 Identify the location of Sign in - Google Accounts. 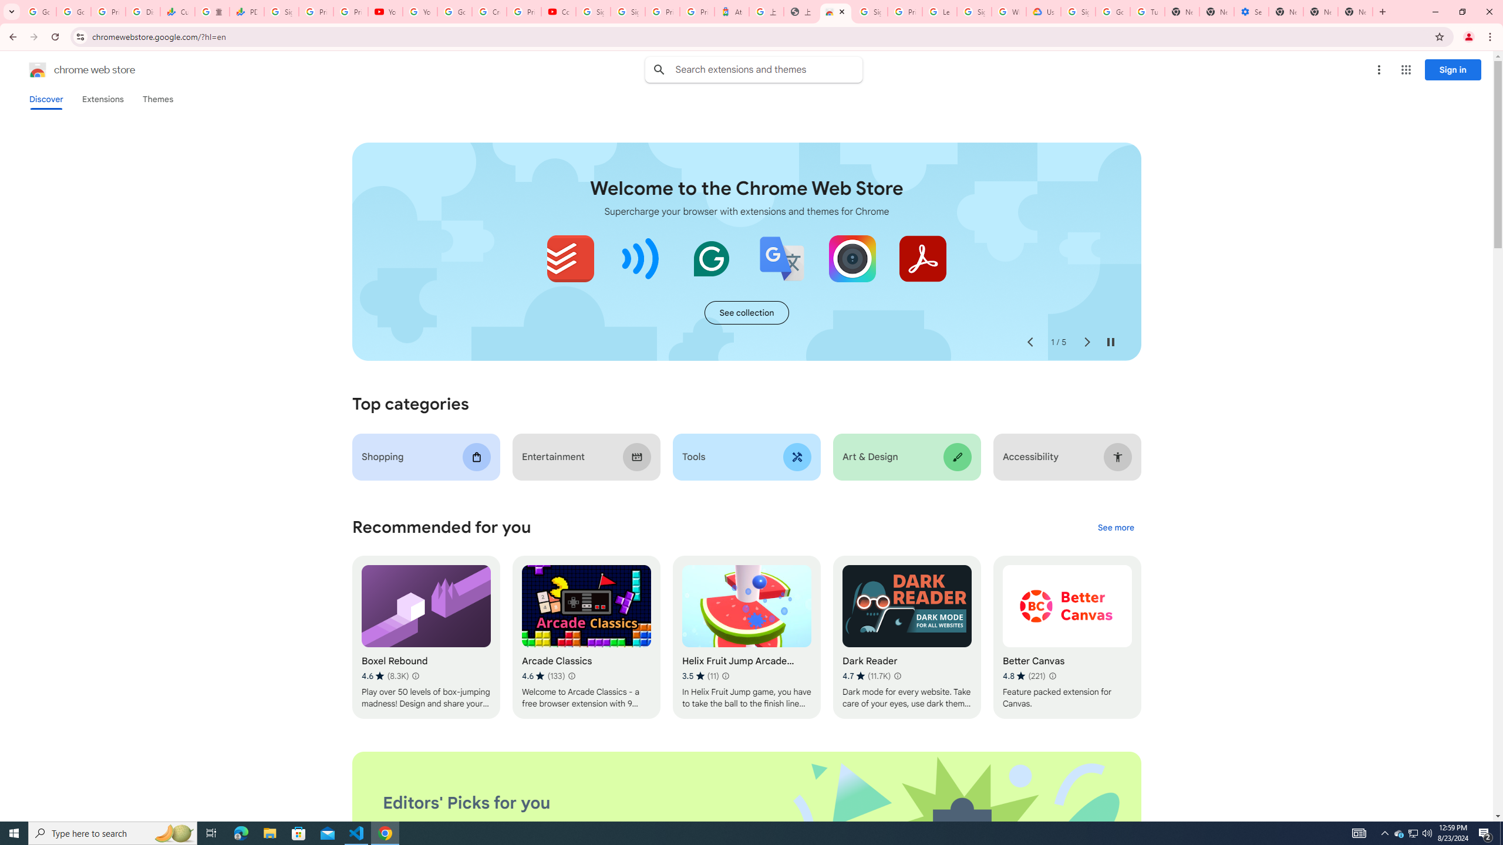
(593, 12).